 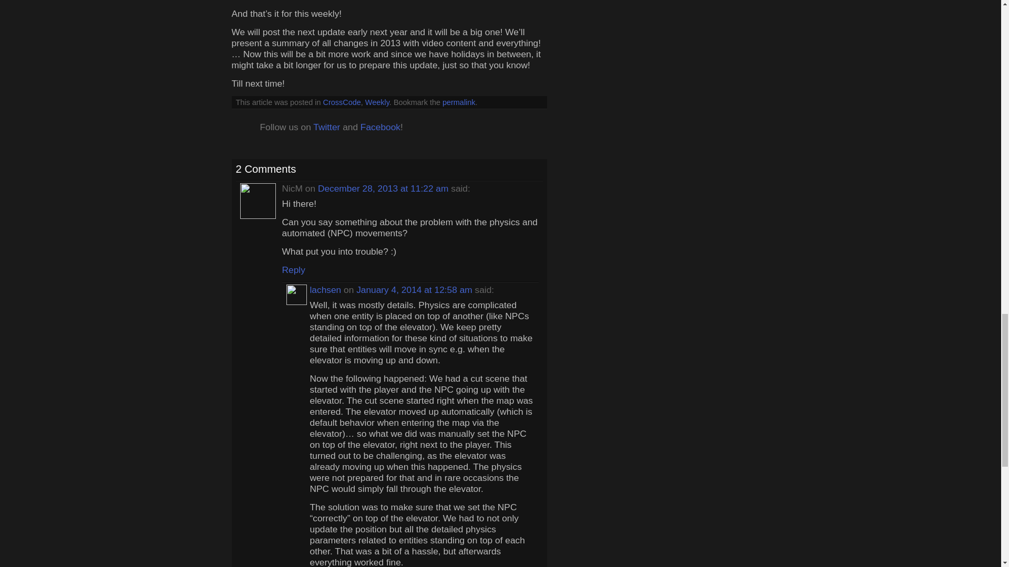 I want to click on Reply, so click(x=293, y=270).